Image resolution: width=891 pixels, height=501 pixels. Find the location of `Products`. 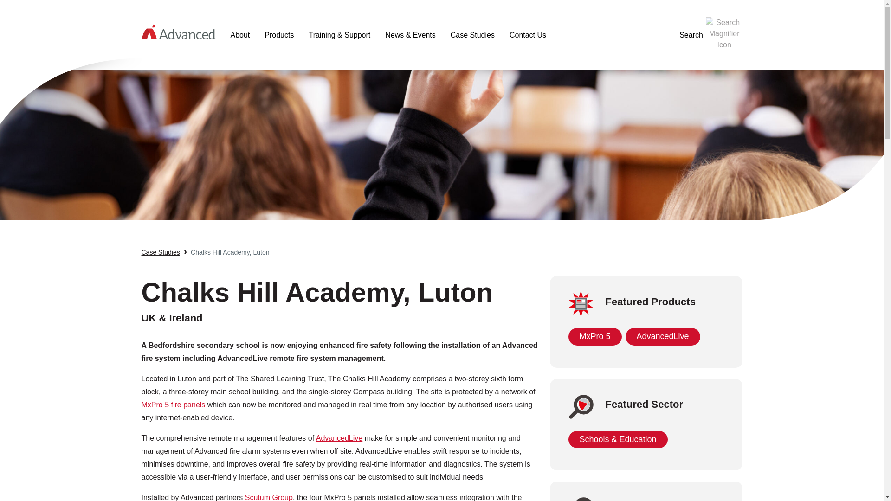

Products is located at coordinates (279, 35).